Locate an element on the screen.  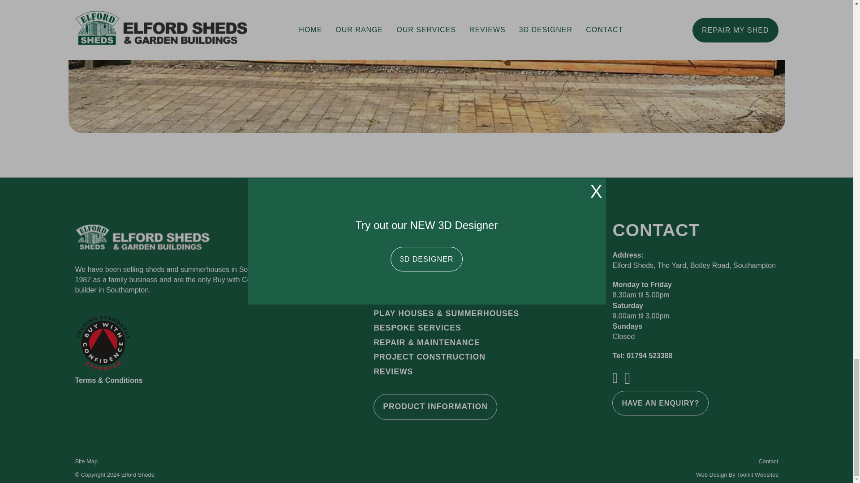
PROJECT CONSTRUCTION is located at coordinates (429, 357).